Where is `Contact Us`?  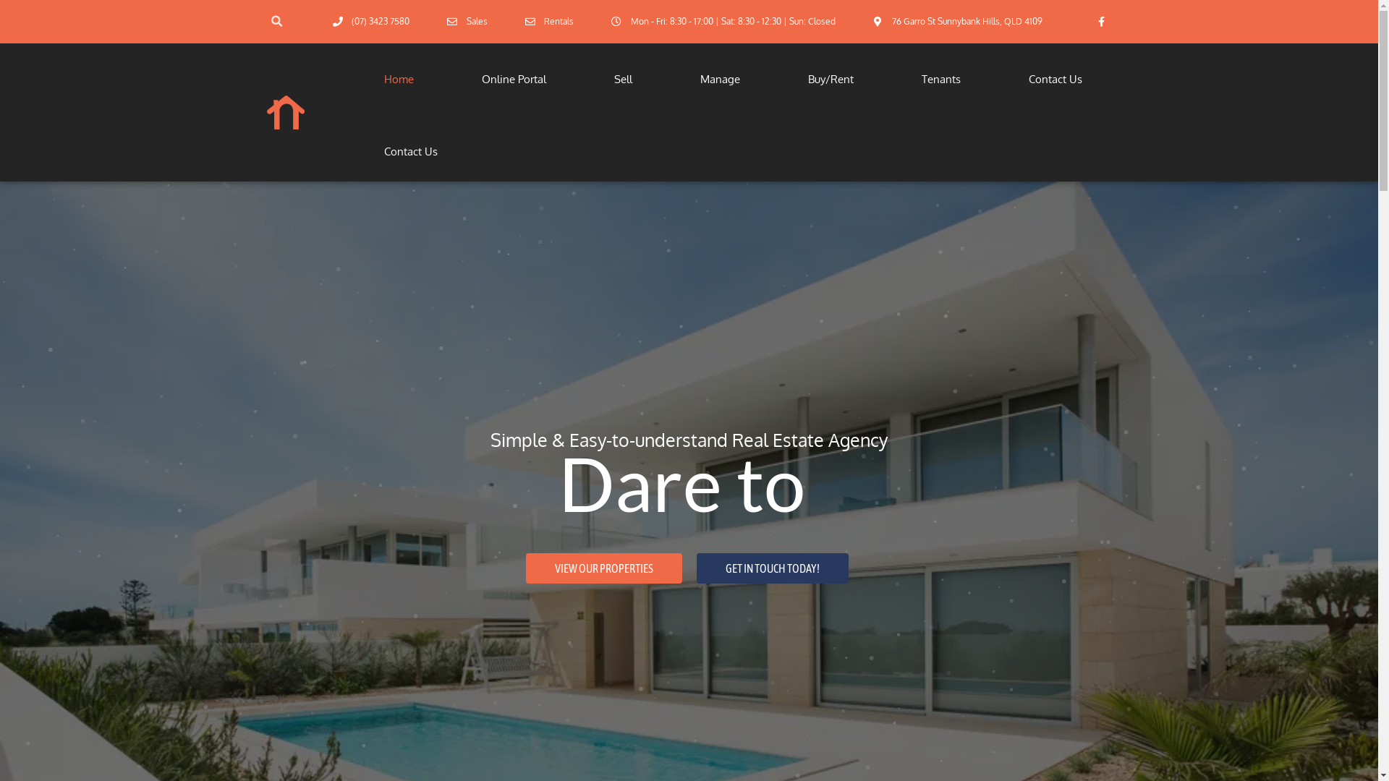
Contact Us is located at coordinates (411, 152).